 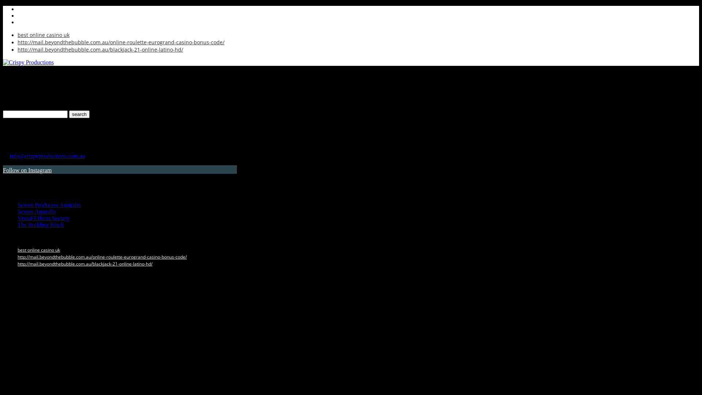 What do you see at coordinates (79, 114) in the screenshot?
I see `search` at bounding box center [79, 114].